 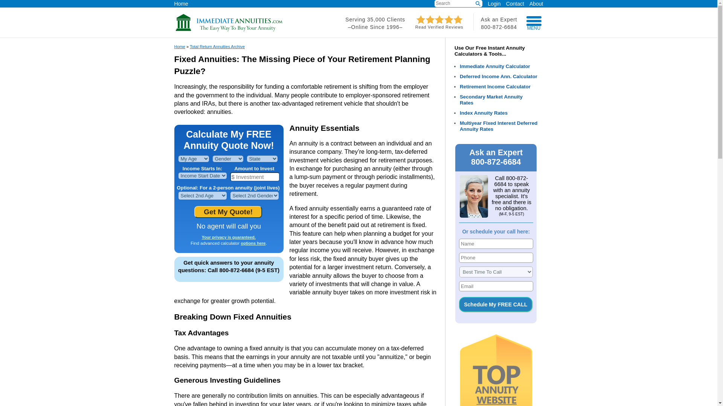 I want to click on Home, so click(x=181, y=3).